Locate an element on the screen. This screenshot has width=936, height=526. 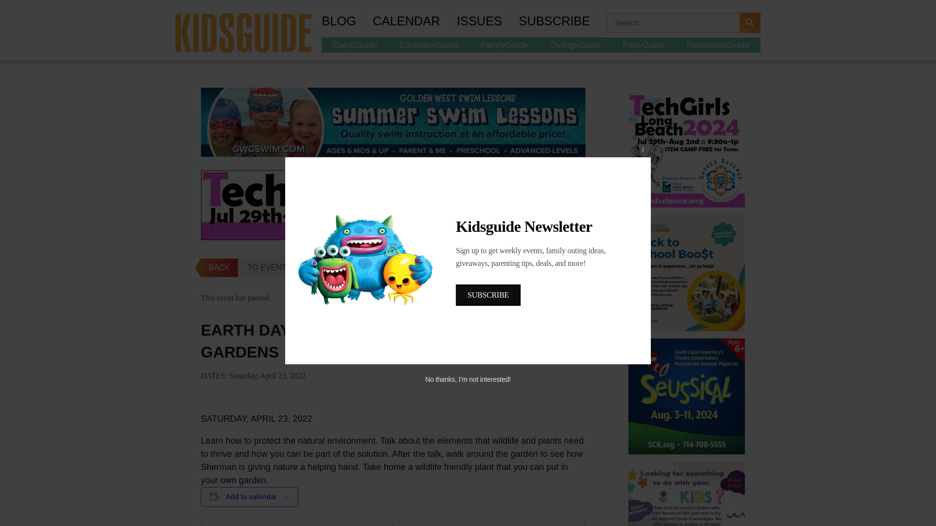
EducationGuide is located at coordinates (429, 44).